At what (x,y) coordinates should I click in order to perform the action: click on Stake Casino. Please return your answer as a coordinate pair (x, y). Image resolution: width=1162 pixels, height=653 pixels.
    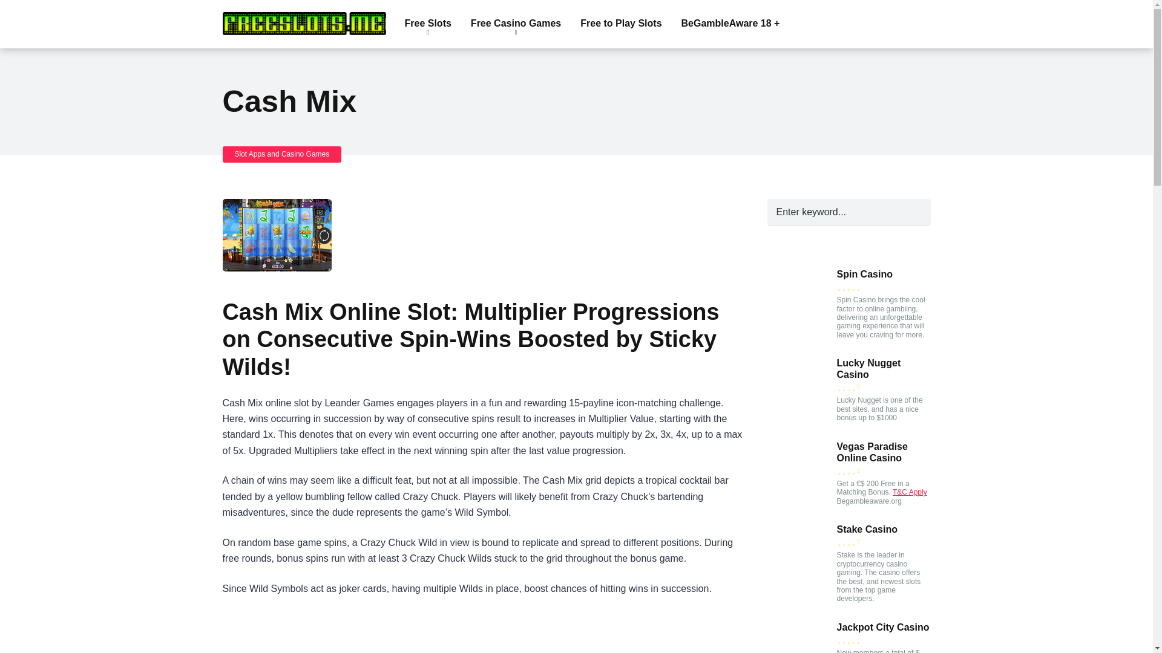
    Looking at the image, I should click on (801, 589).